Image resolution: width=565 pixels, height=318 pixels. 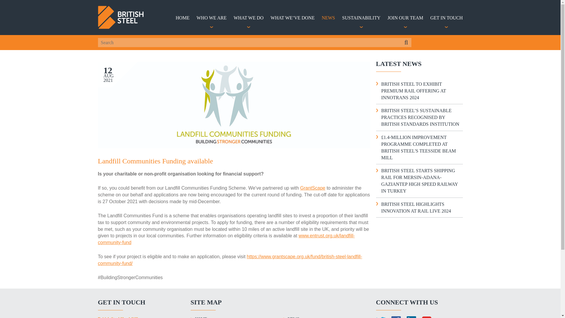 I want to click on JOIN OUR TEAM, so click(x=406, y=25).